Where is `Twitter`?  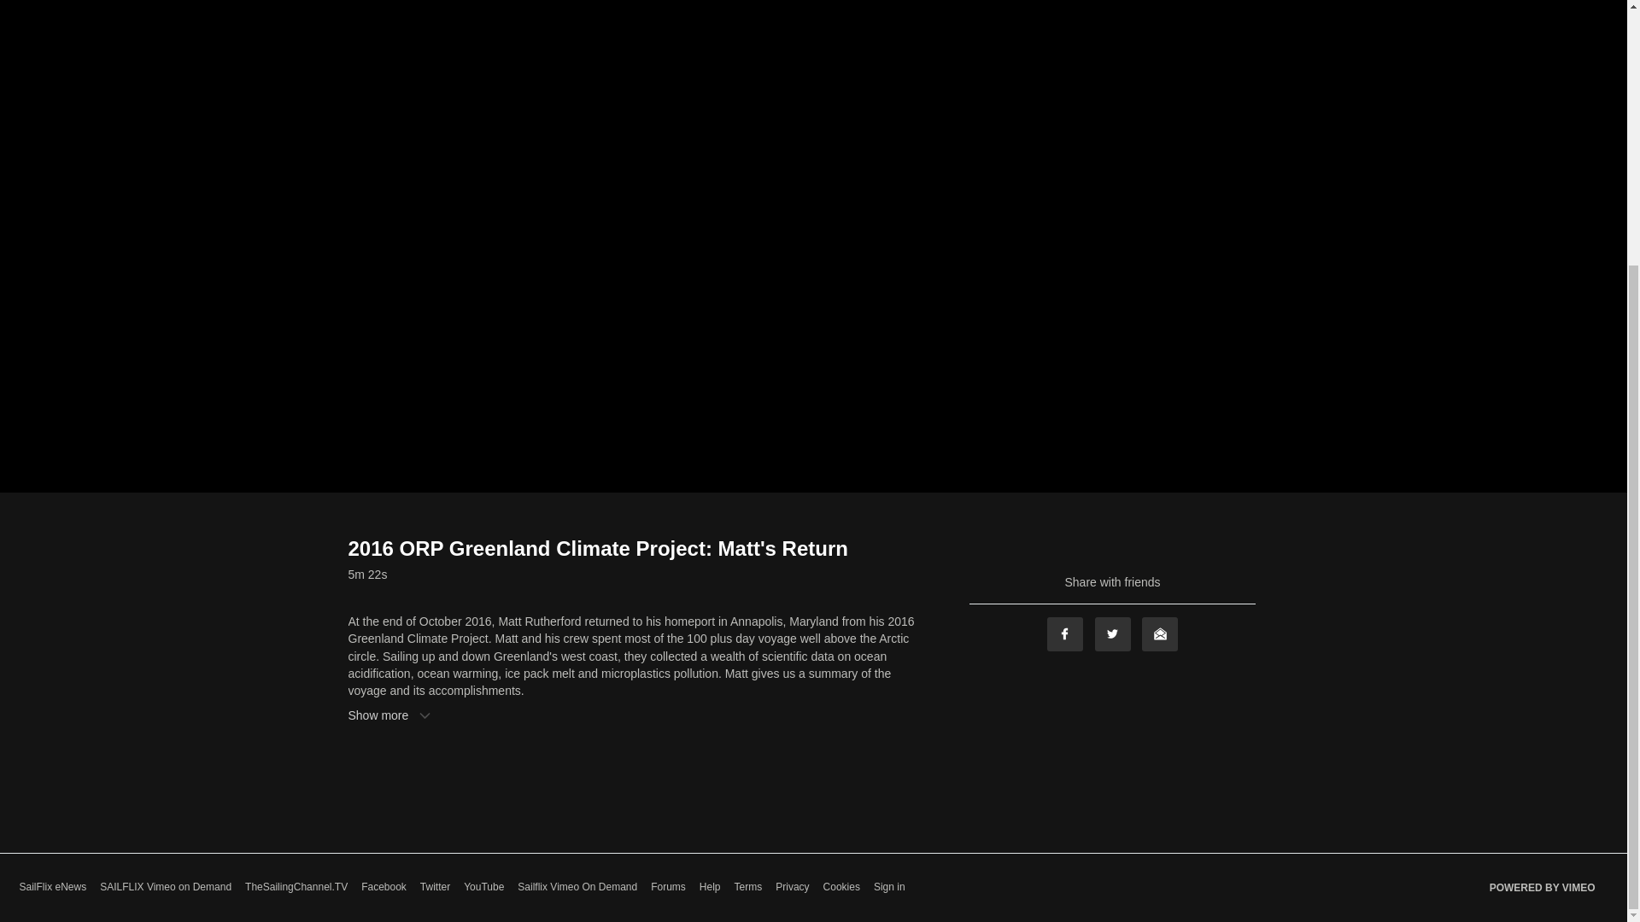 Twitter is located at coordinates (434, 887).